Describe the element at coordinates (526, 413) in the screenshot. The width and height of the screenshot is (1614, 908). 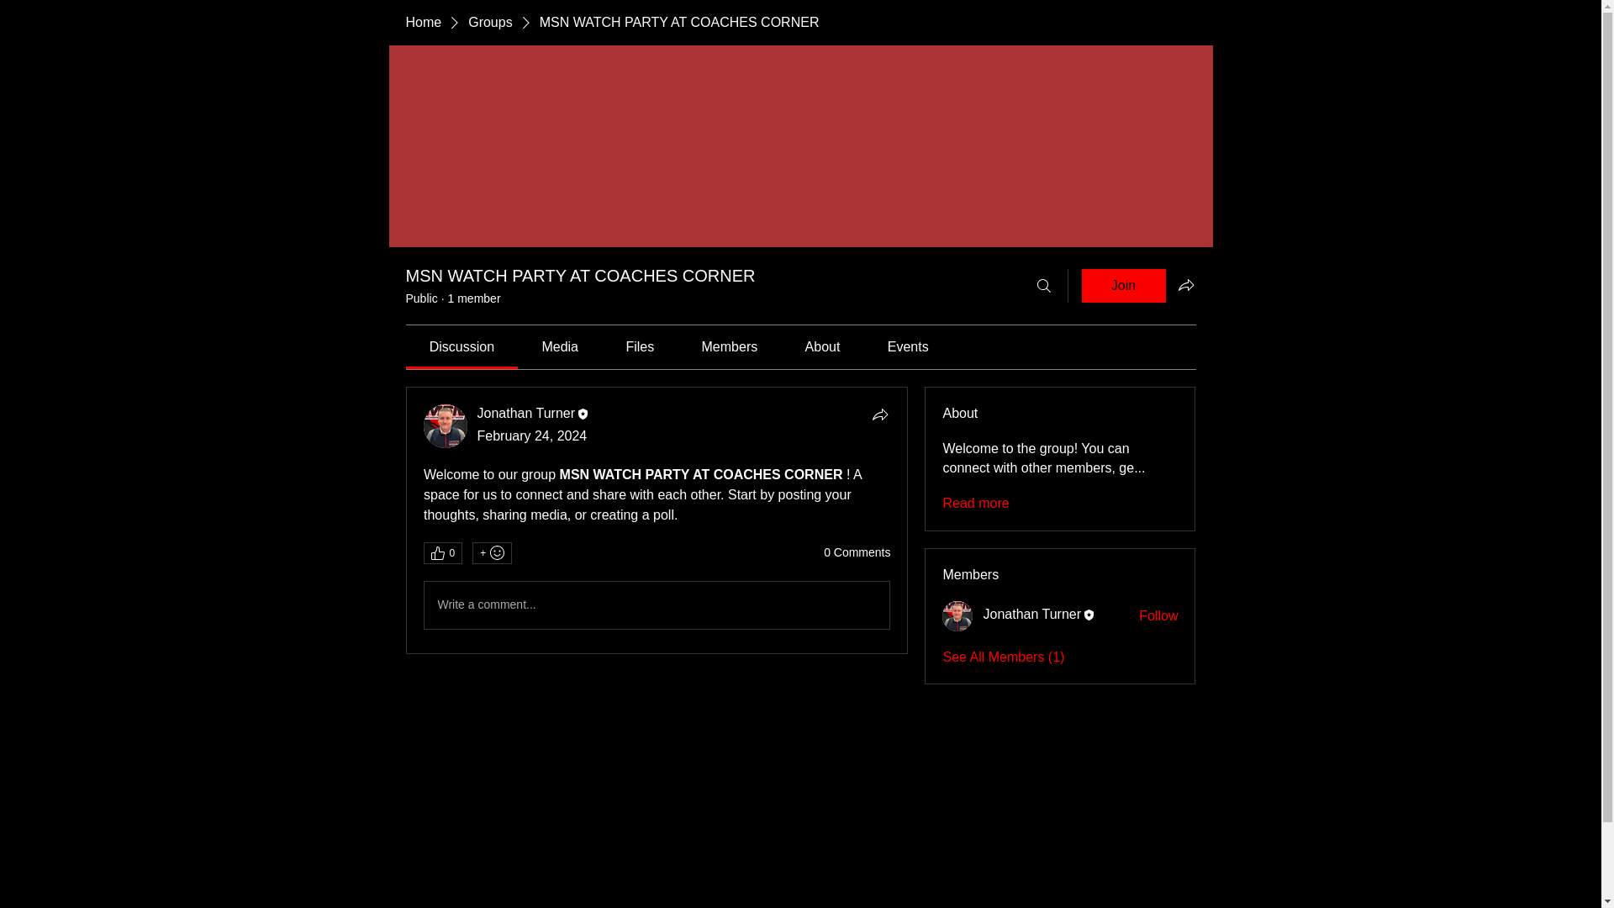
I see `Jonathan Turner` at that location.